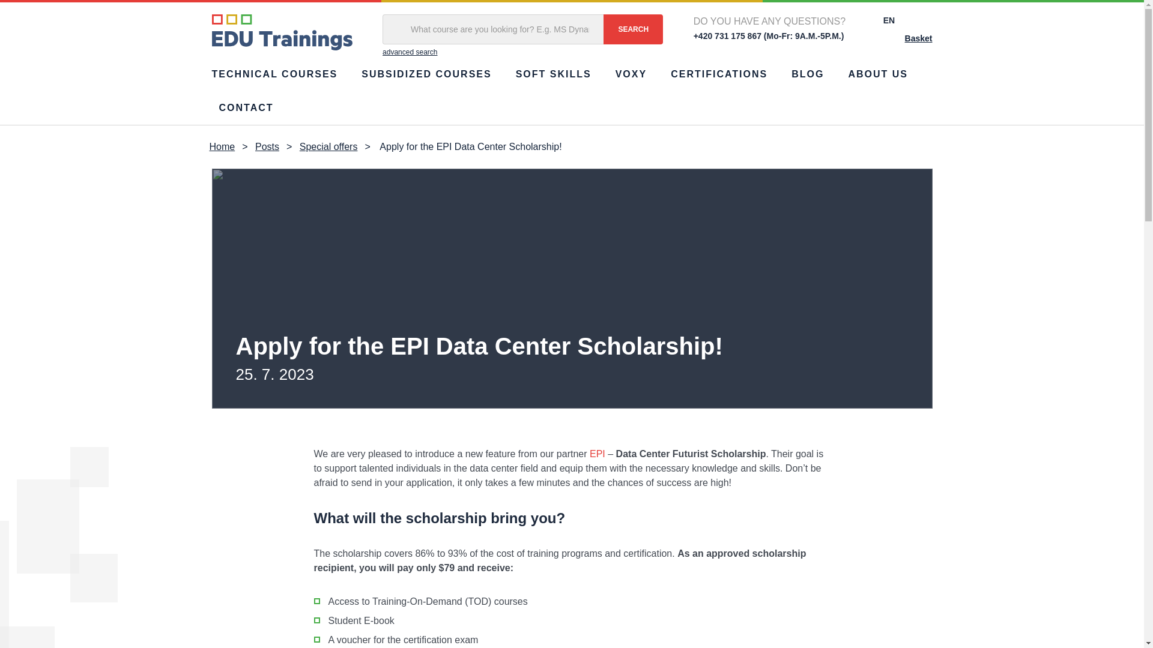  What do you see at coordinates (807, 74) in the screenshot?
I see `BLOG` at bounding box center [807, 74].